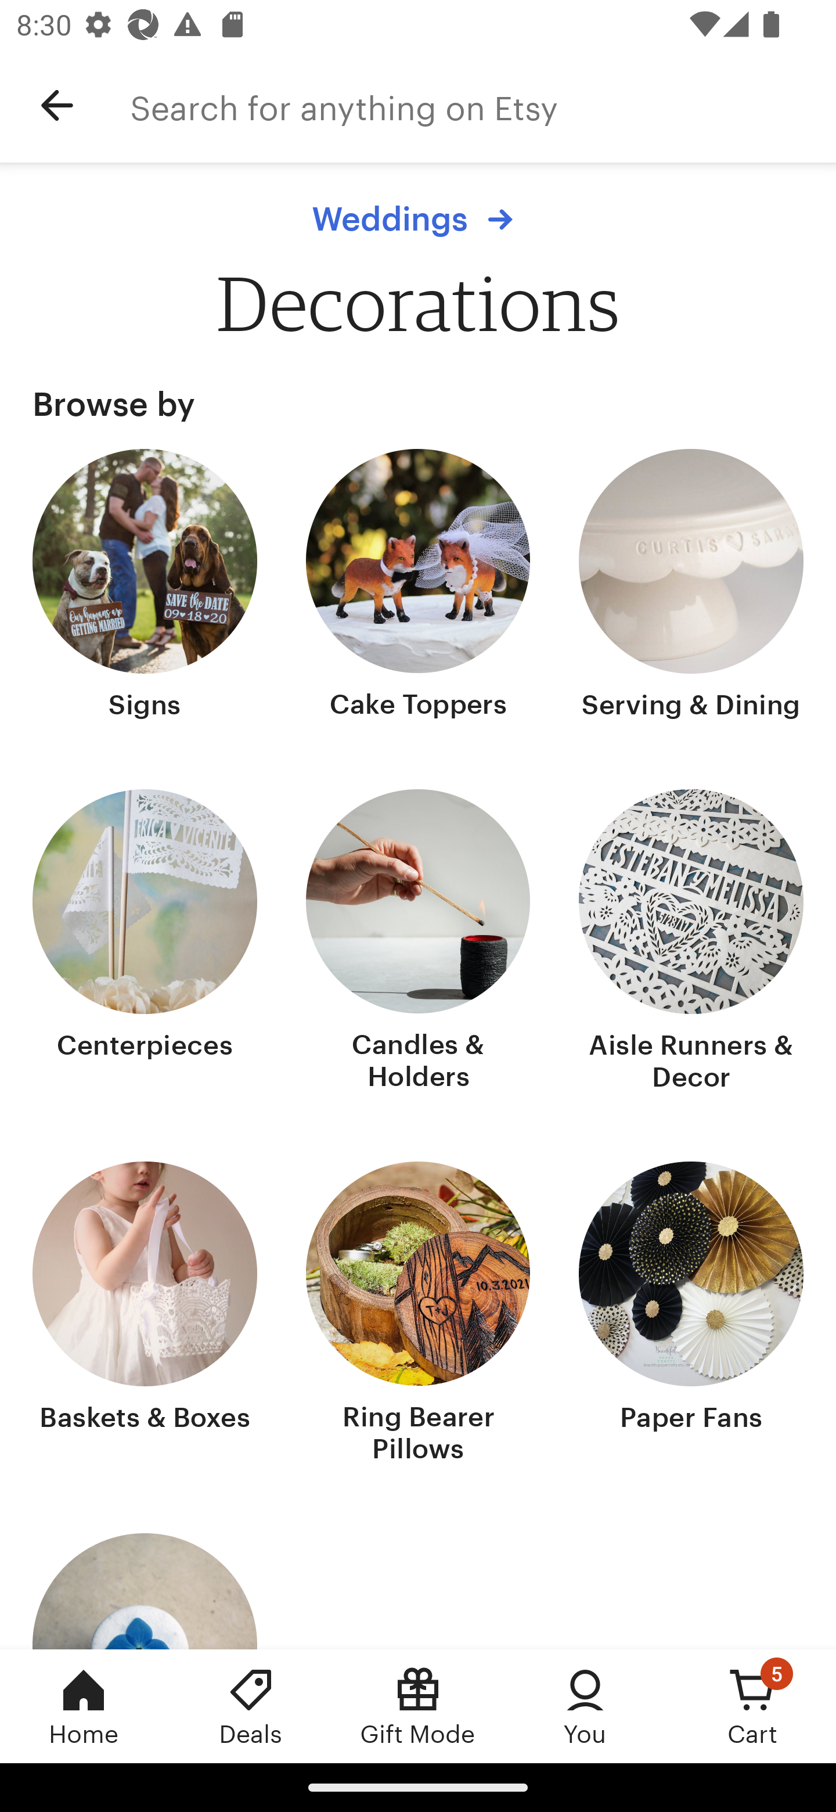  I want to click on Search for anything on Etsy, so click(483, 106).